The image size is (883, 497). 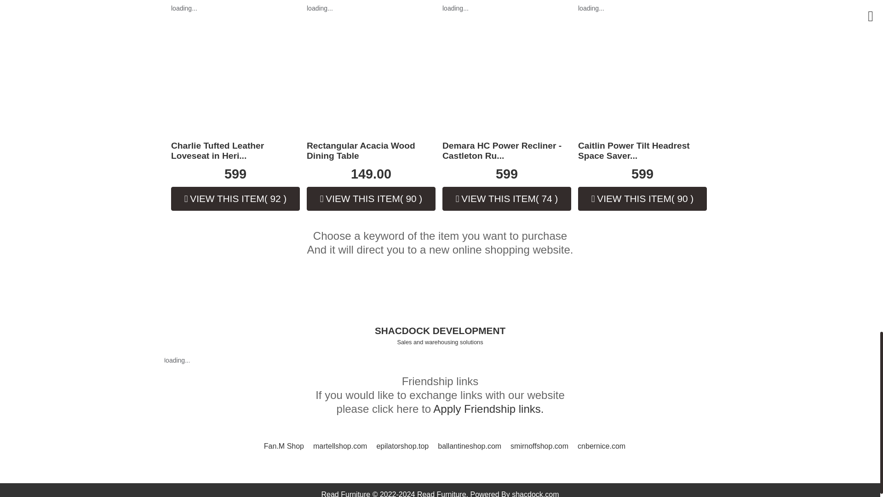 What do you see at coordinates (402, 446) in the screenshot?
I see `epilatorshop.top` at bounding box center [402, 446].